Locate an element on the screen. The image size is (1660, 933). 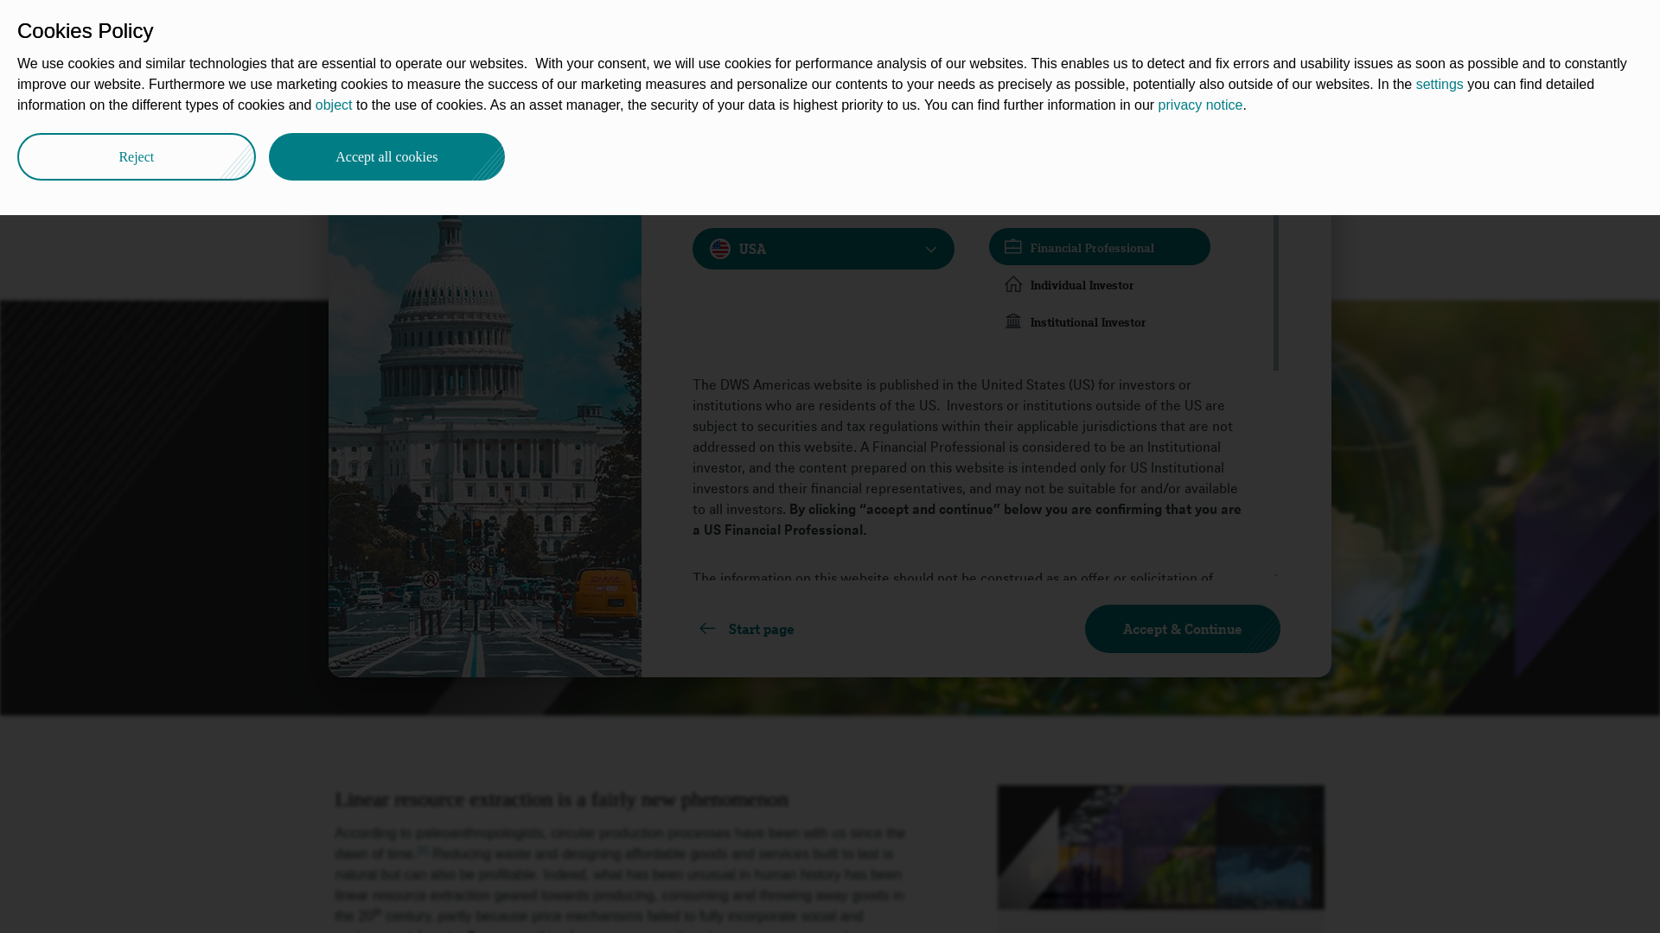
Share is located at coordinates (1300, 102).